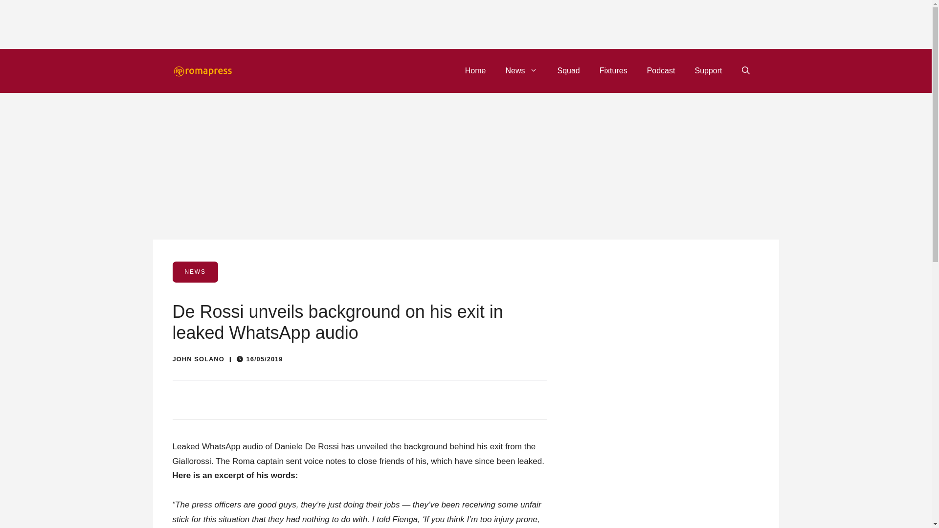 The image size is (939, 528). I want to click on Fixtures, so click(613, 70).